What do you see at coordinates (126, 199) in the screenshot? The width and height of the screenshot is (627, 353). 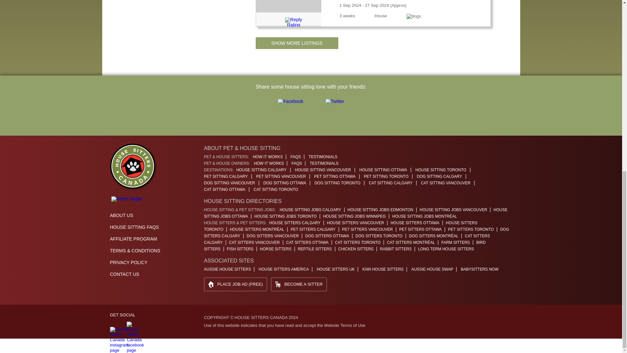 I see `See what our members say about us` at bounding box center [126, 199].